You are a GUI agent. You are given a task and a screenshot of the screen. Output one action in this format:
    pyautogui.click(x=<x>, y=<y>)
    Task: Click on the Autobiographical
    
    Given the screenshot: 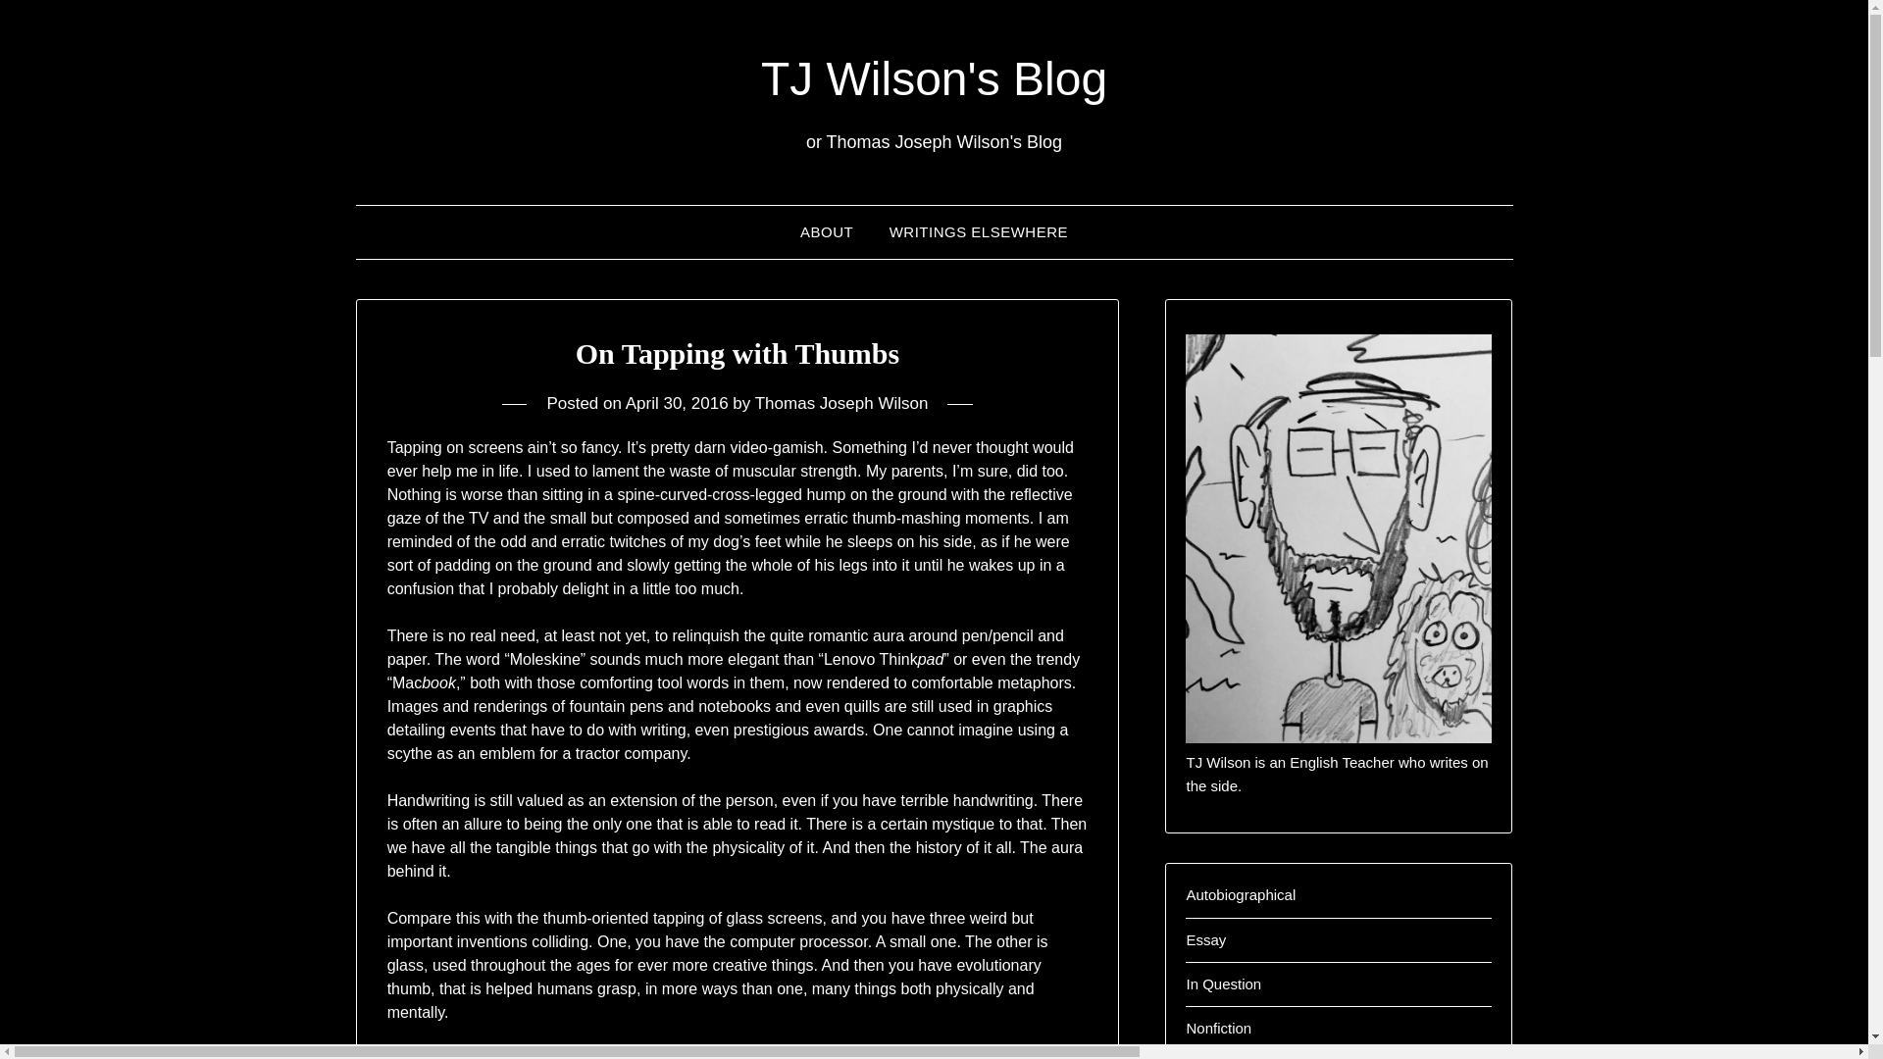 What is the action you would take?
    pyautogui.click(x=1240, y=894)
    